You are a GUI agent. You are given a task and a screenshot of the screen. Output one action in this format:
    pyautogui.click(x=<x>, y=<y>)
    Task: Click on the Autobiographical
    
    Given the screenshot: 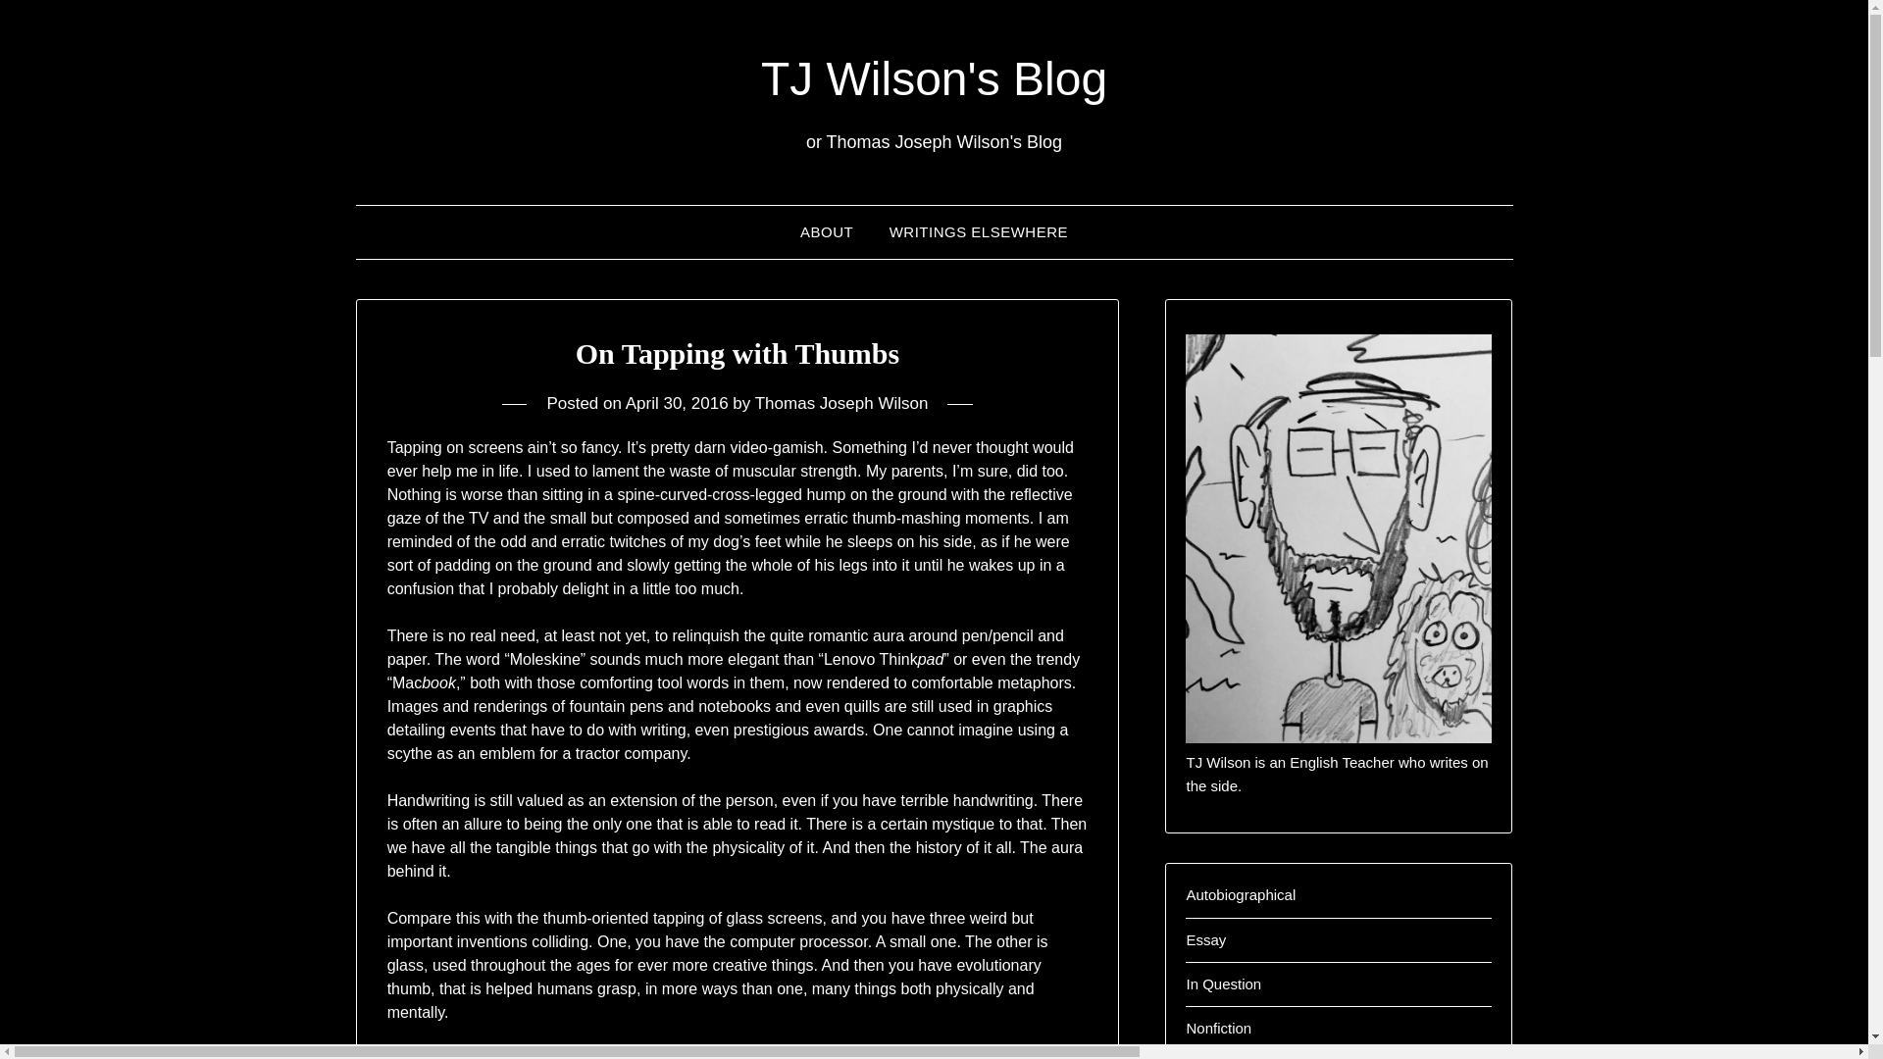 What is the action you would take?
    pyautogui.click(x=1240, y=894)
    